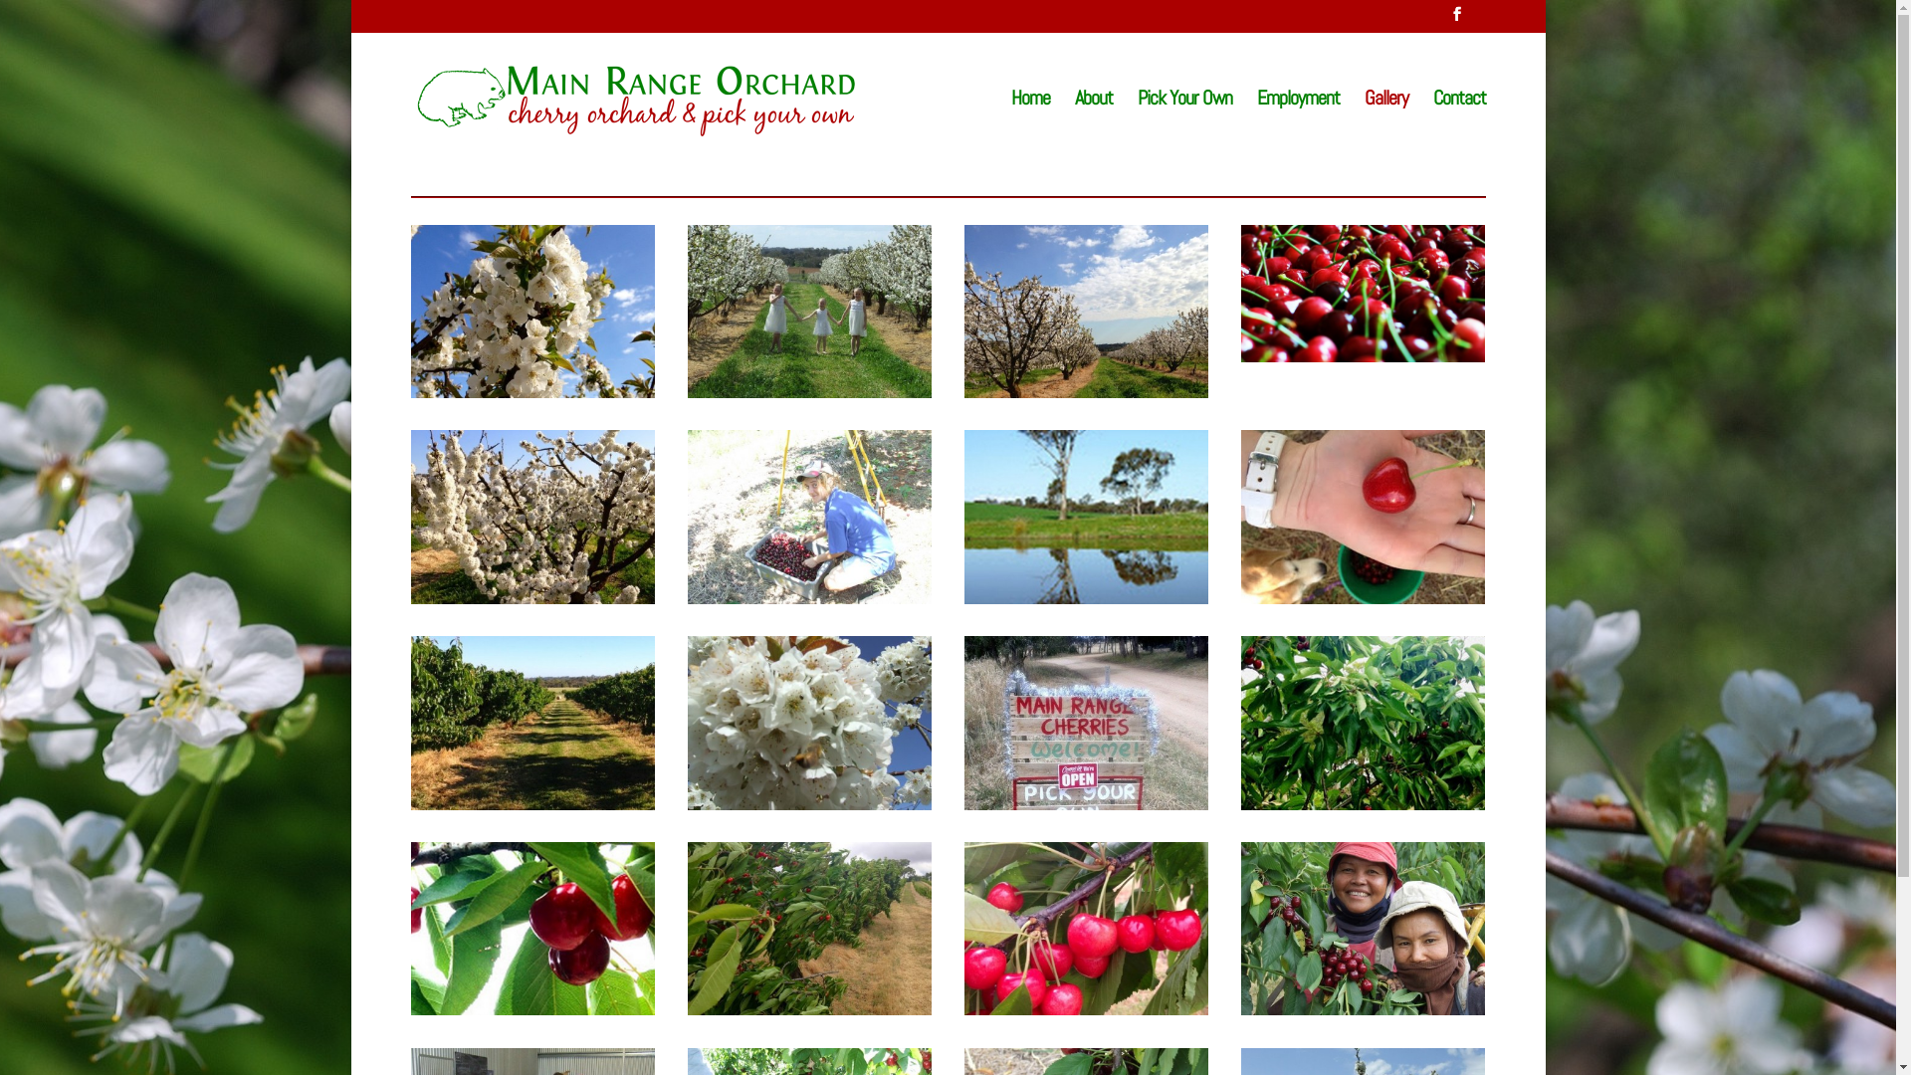 This screenshot has width=1911, height=1075. What do you see at coordinates (1184, 125) in the screenshot?
I see `Pick Your Own` at bounding box center [1184, 125].